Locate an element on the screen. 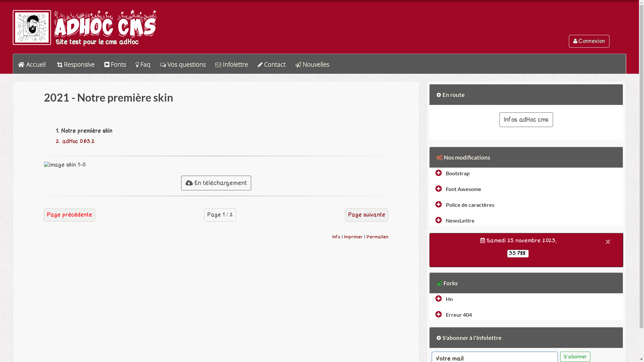  Connexion is located at coordinates (589, 41).